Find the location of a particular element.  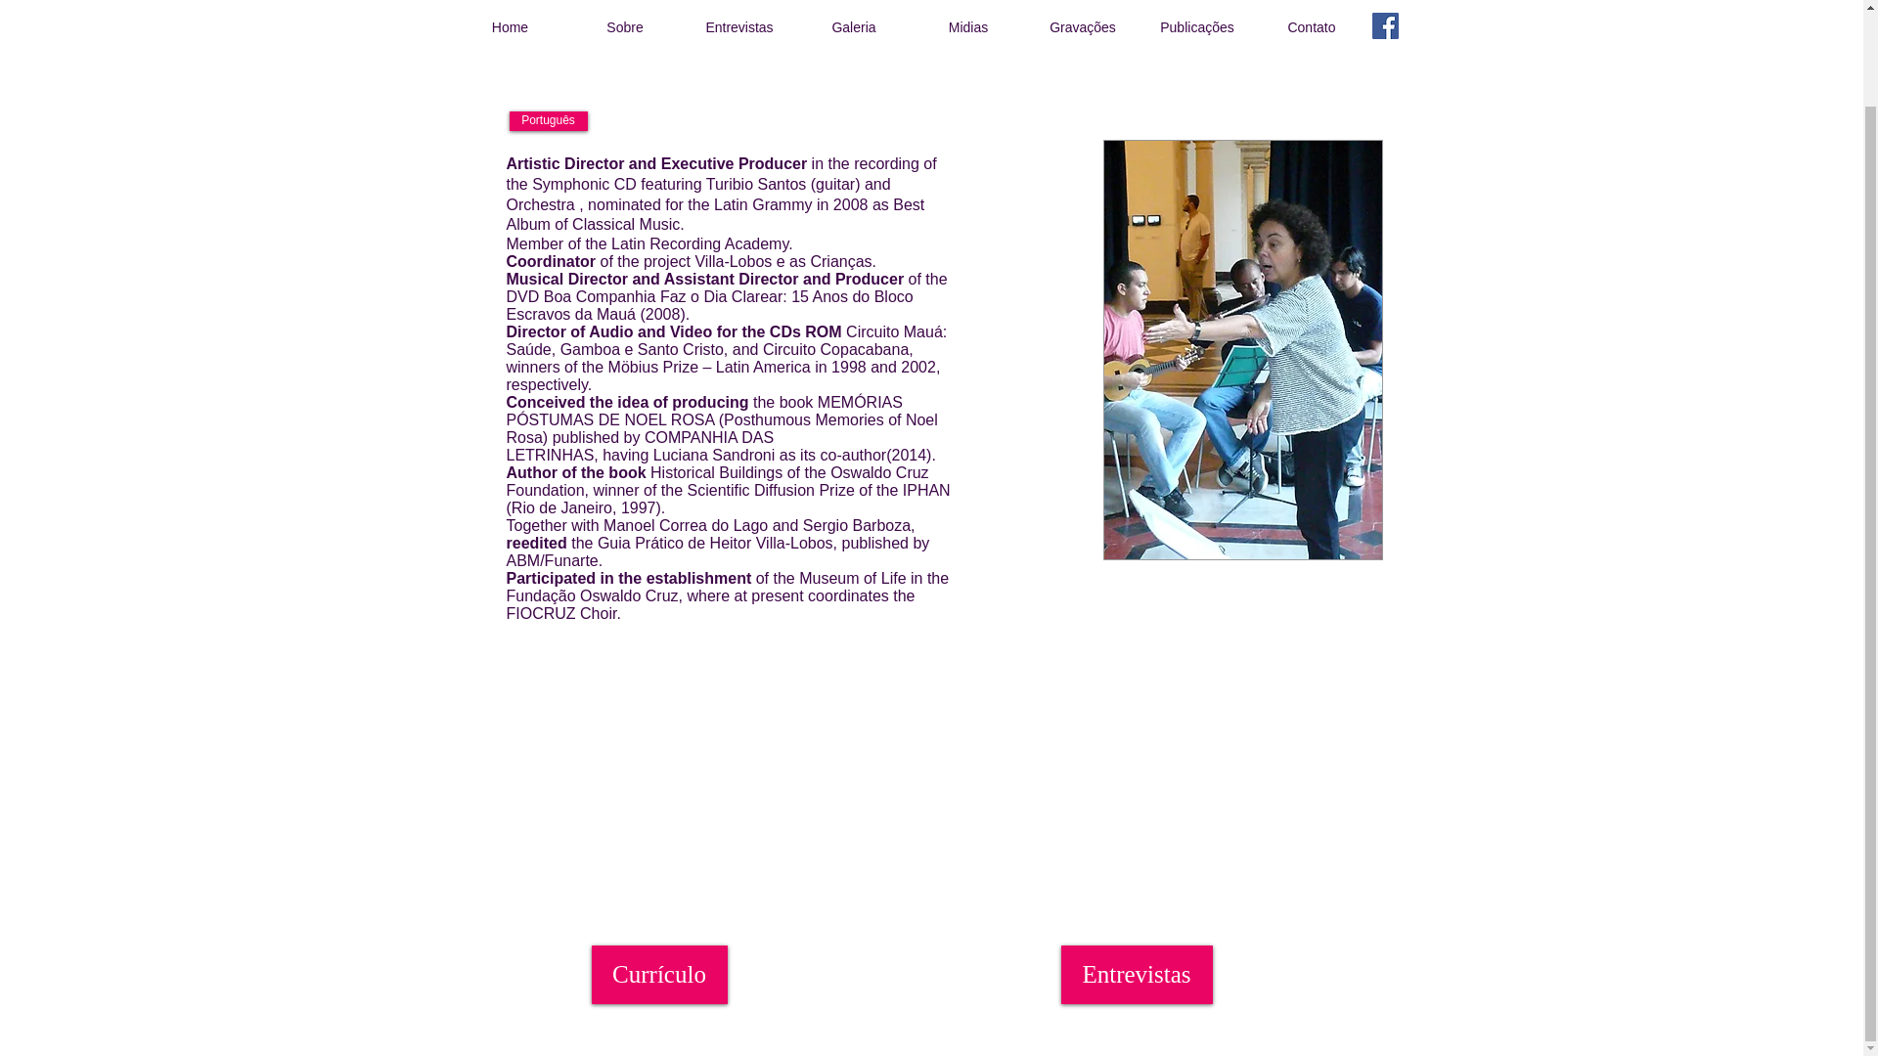

Entrevistas is located at coordinates (1136, 974).